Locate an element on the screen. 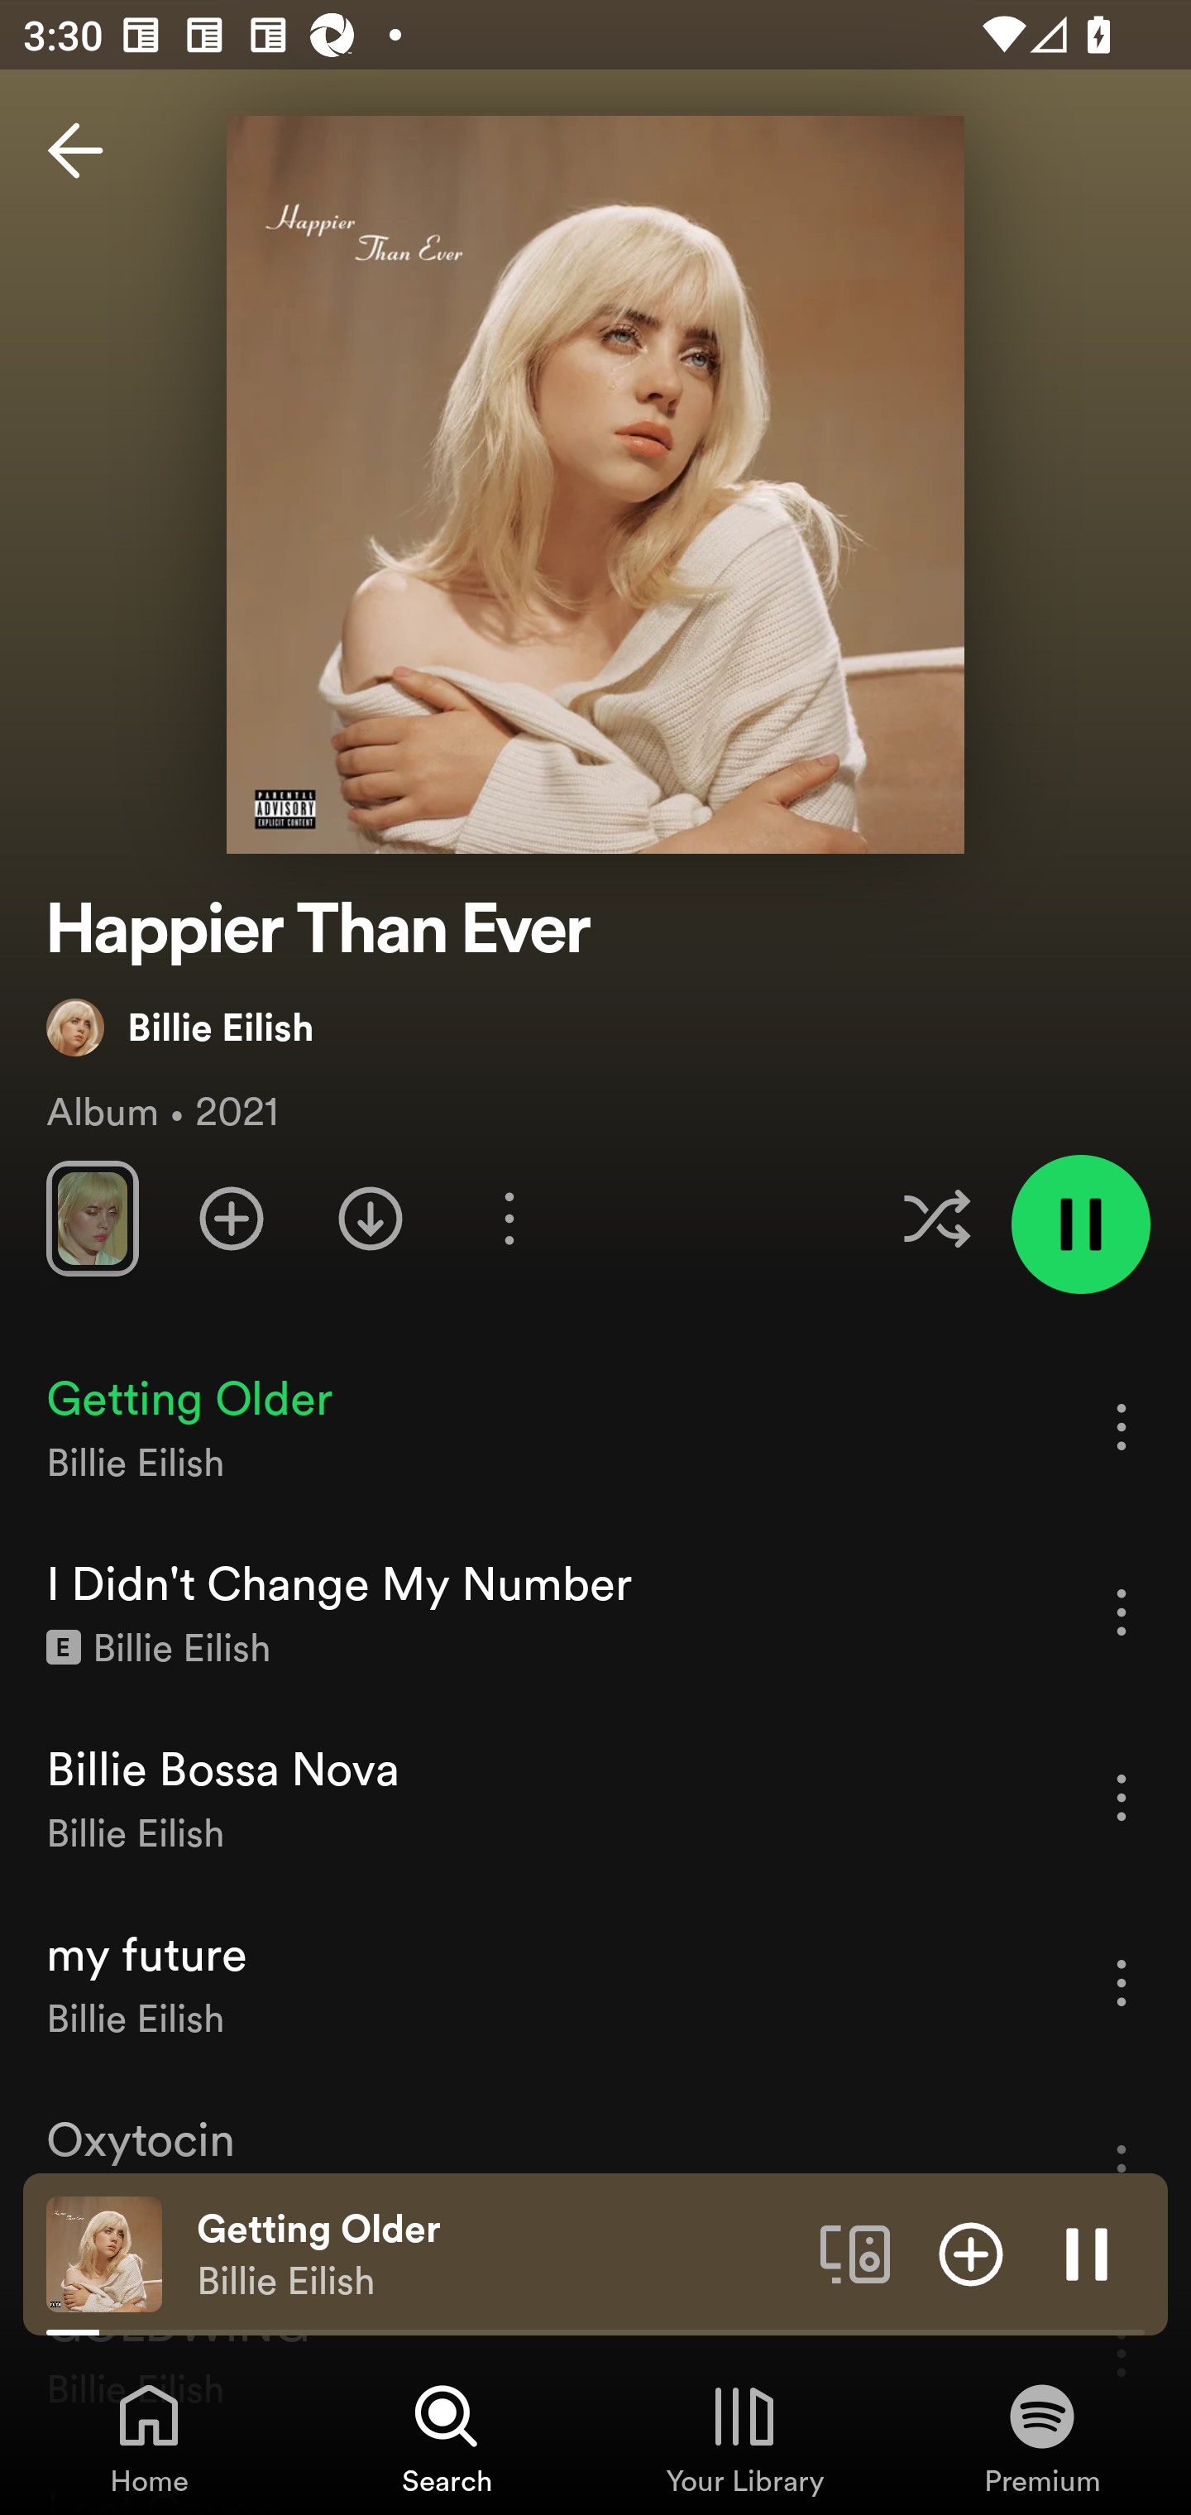 The width and height of the screenshot is (1191, 2515). Back is located at coordinates (75, 151).